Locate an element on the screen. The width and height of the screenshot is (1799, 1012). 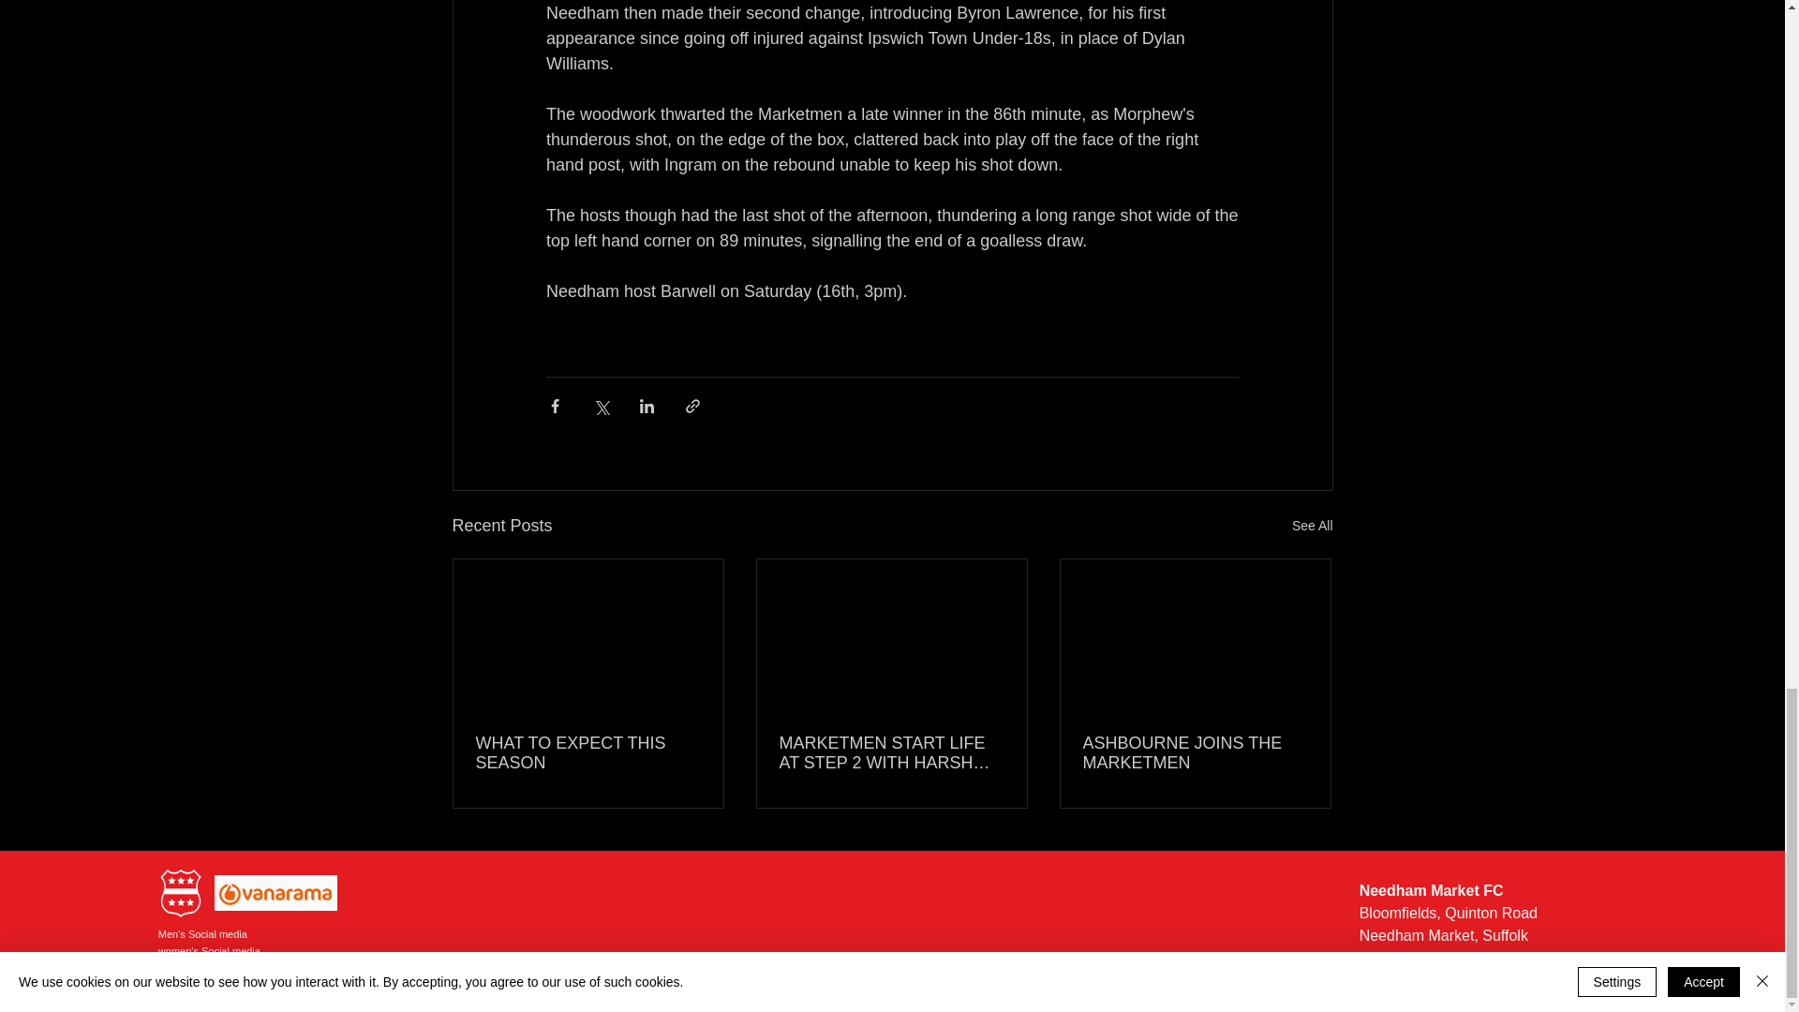
Men's Social media is located at coordinates (202, 934).